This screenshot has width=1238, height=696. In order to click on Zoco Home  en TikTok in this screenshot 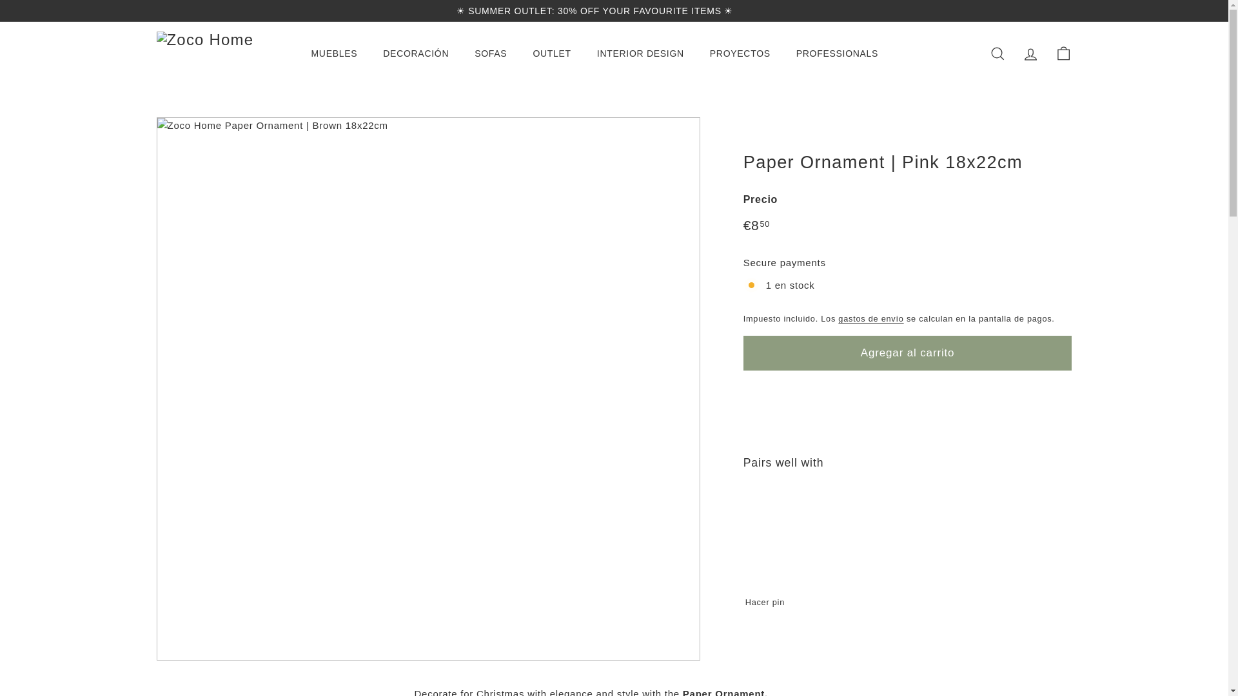, I will do `click(1068, 10)`.